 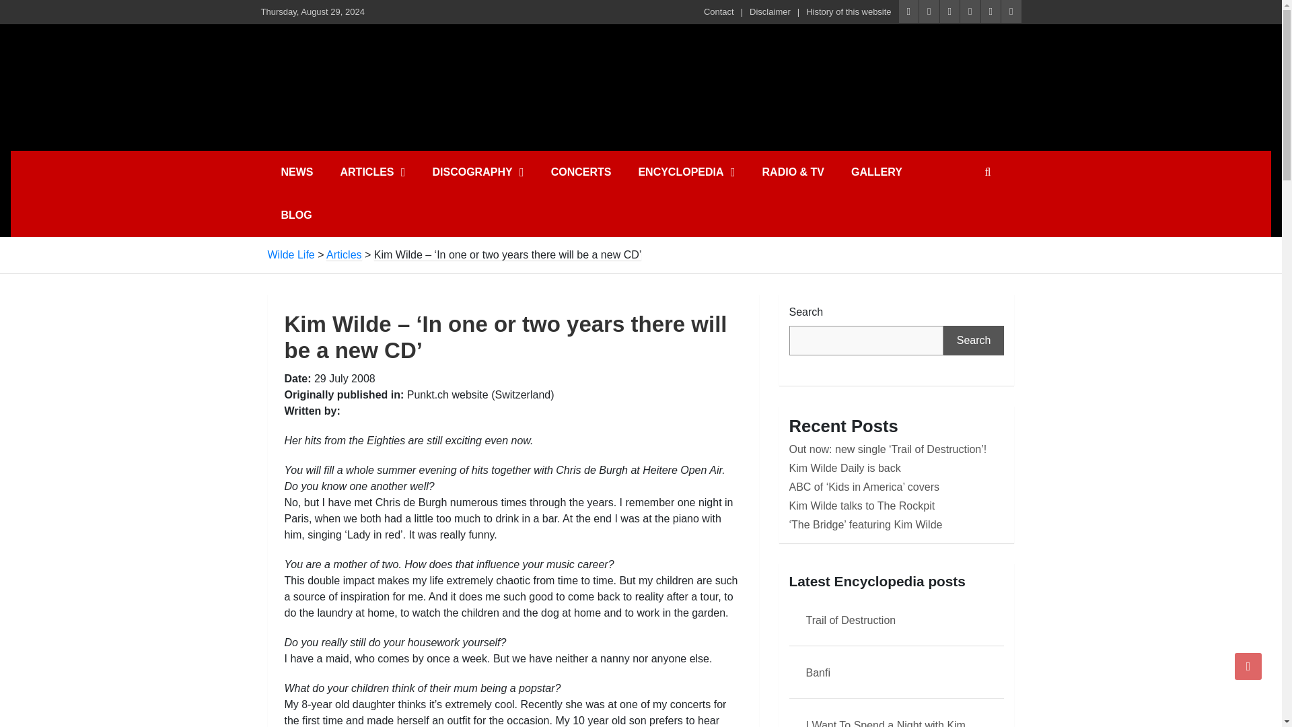 What do you see at coordinates (1248, 666) in the screenshot?
I see `Go to Top` at bounding box center [1248, 666].